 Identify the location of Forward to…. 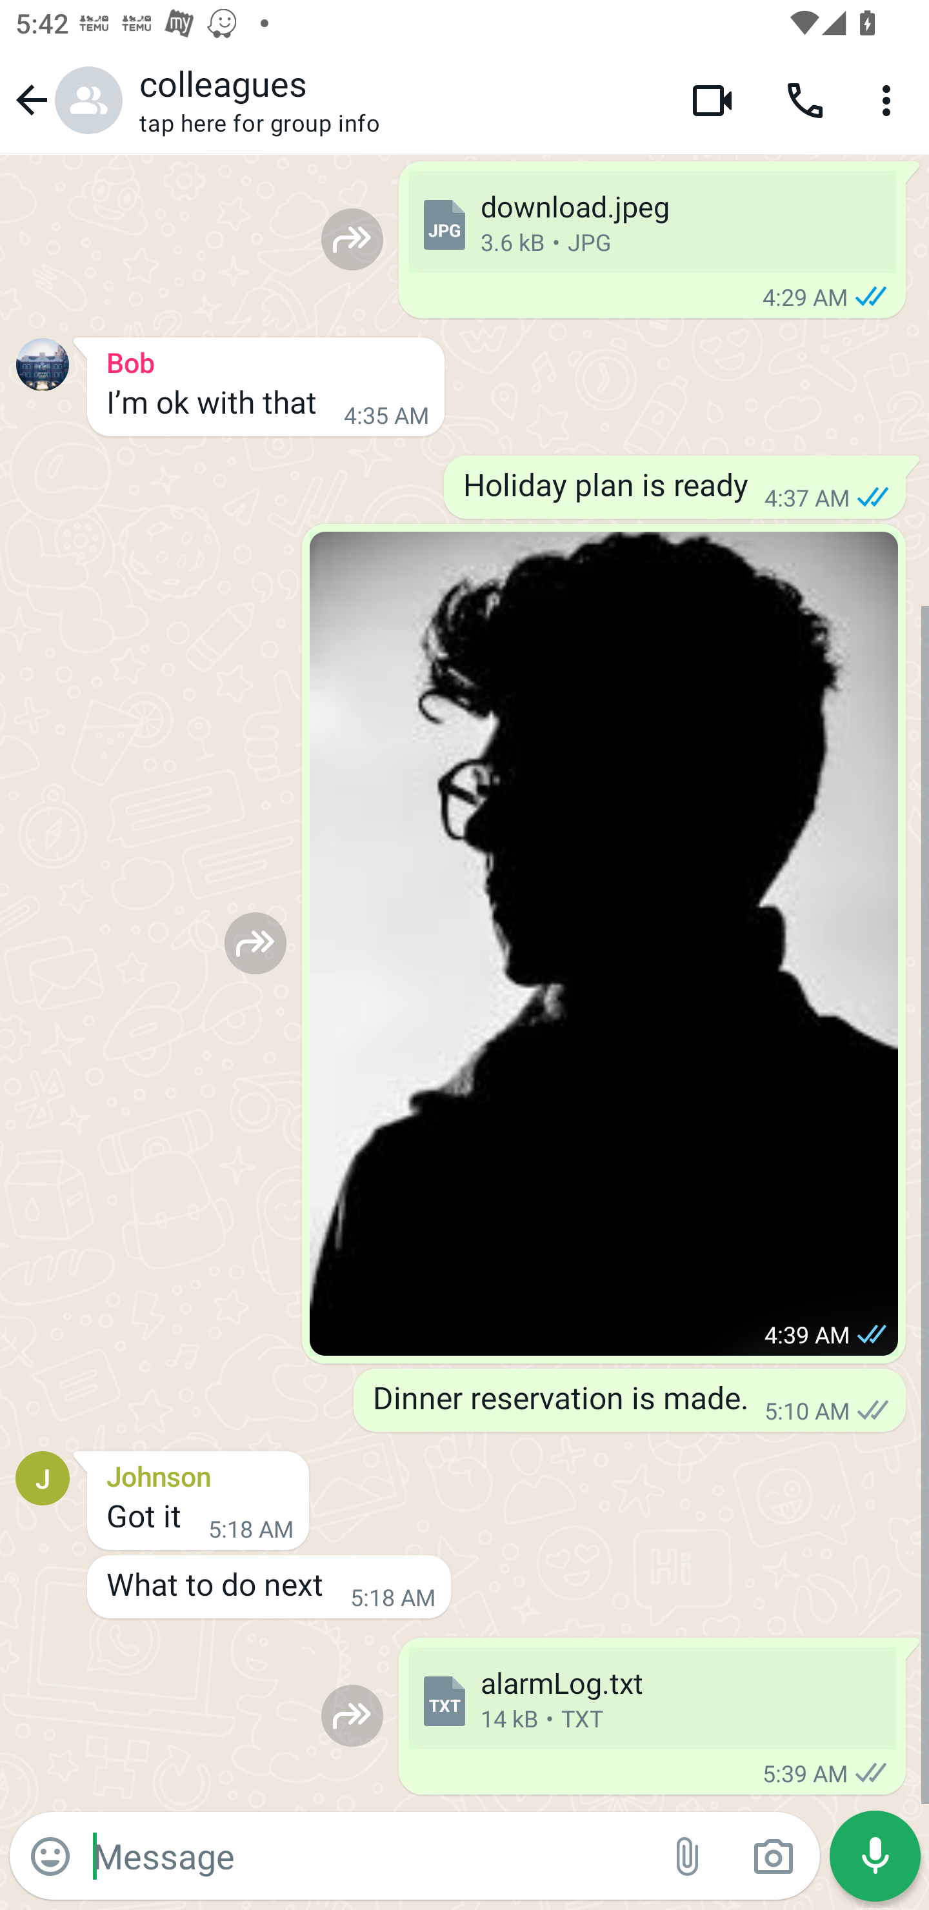
(352, 1716).